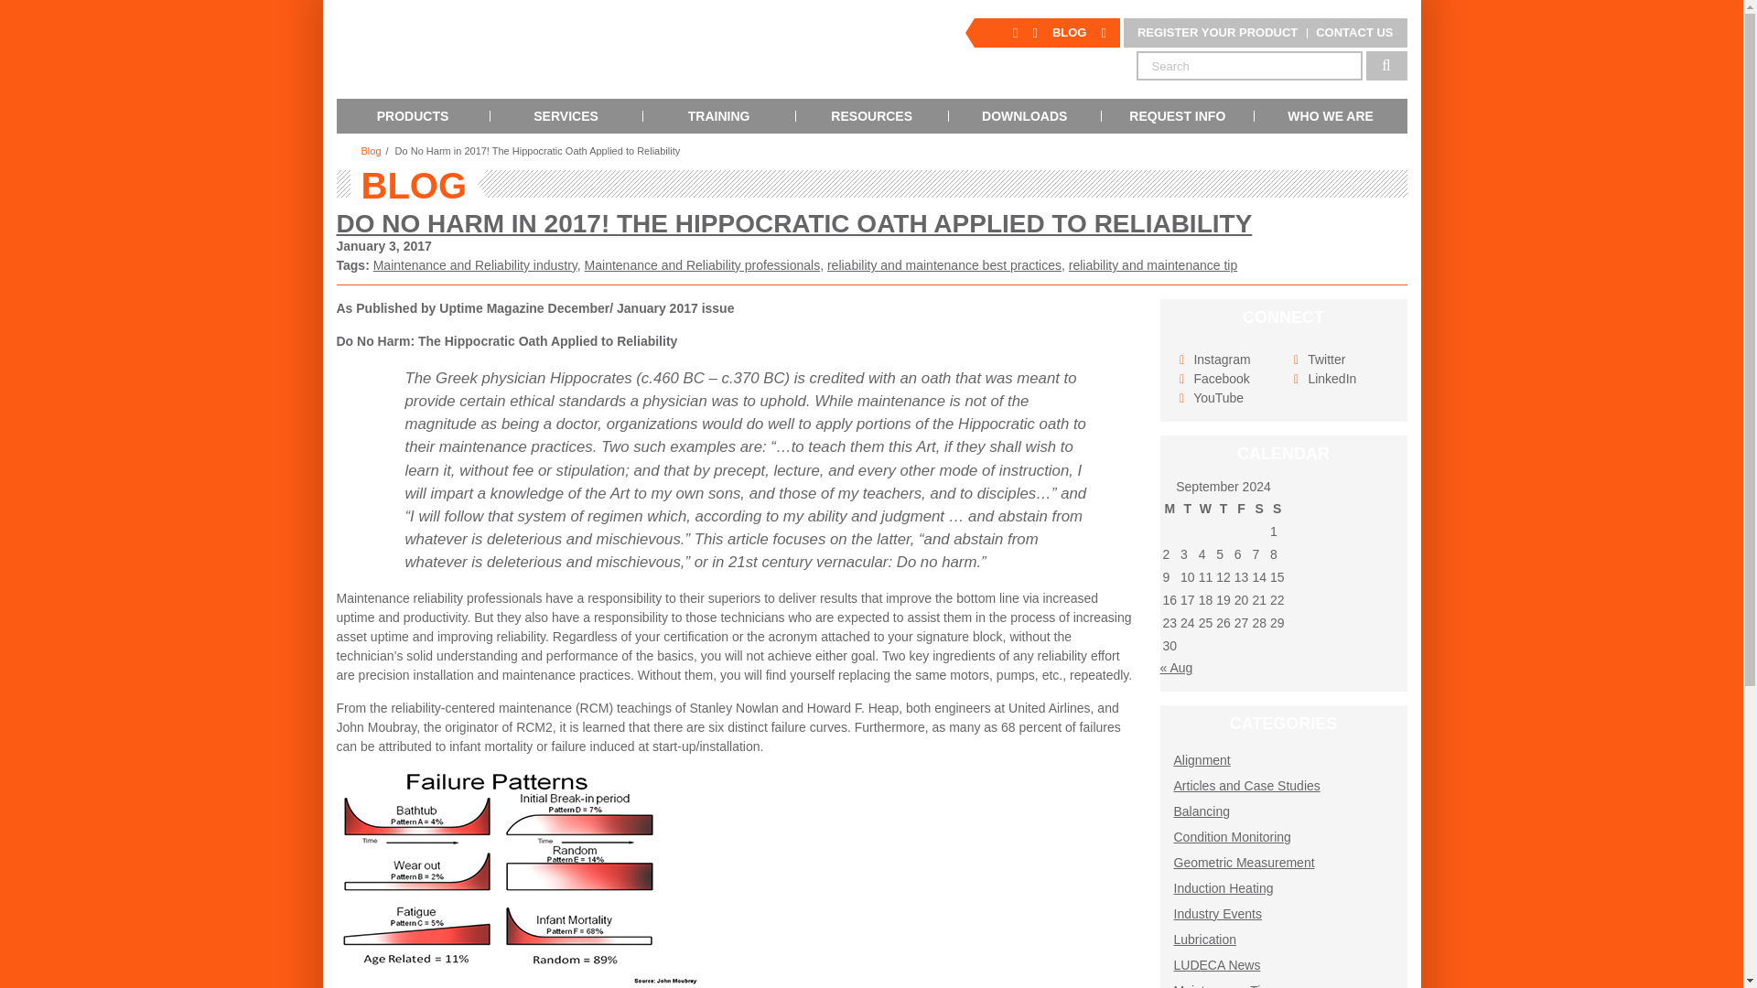 The height and width of the screenshot is (988, 1757). I want to click on BLOG, so click(1070, 33).